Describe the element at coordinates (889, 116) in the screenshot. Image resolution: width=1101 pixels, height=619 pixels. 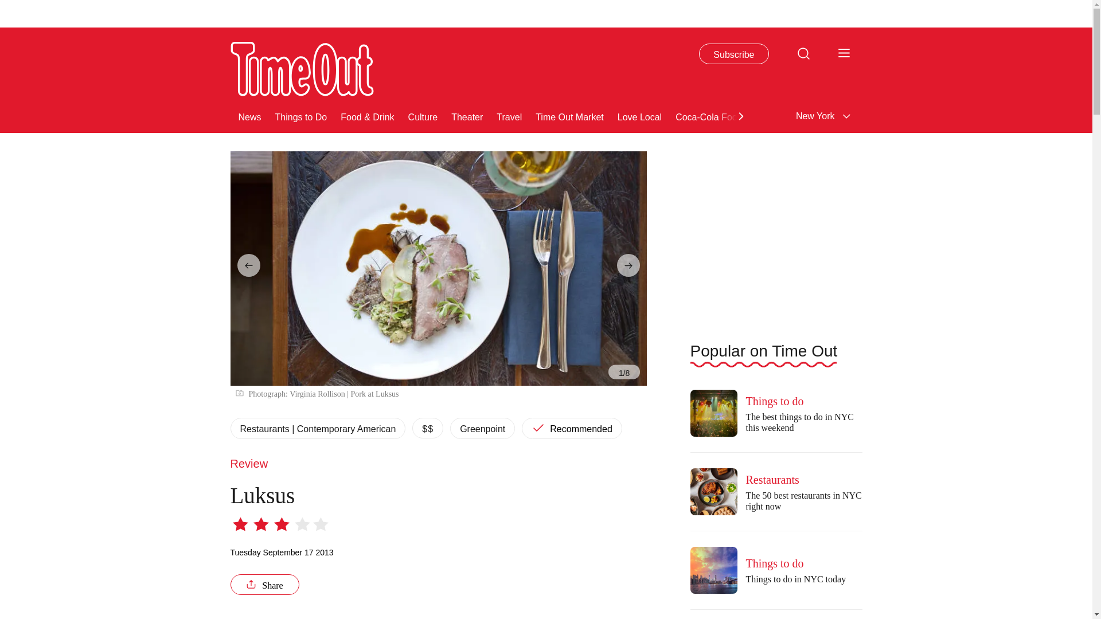
I see `Museums` at that location.